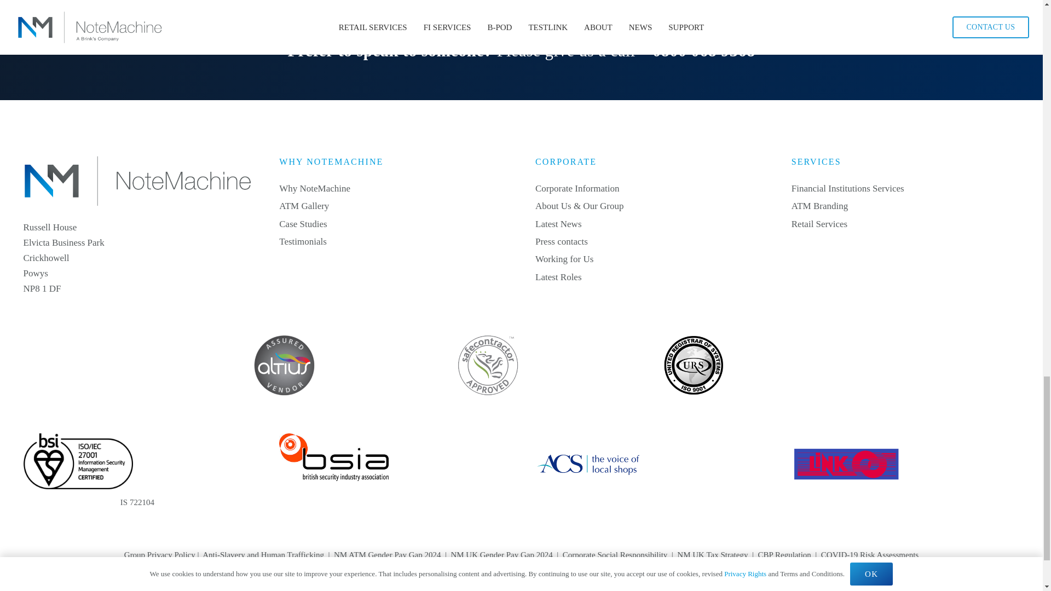 This screenshot has width=1051, height=591. What do you see at coordinates (847, 188) in the screenshot?
I see `Financial Institutions Services` at bounding box center [847, 188].